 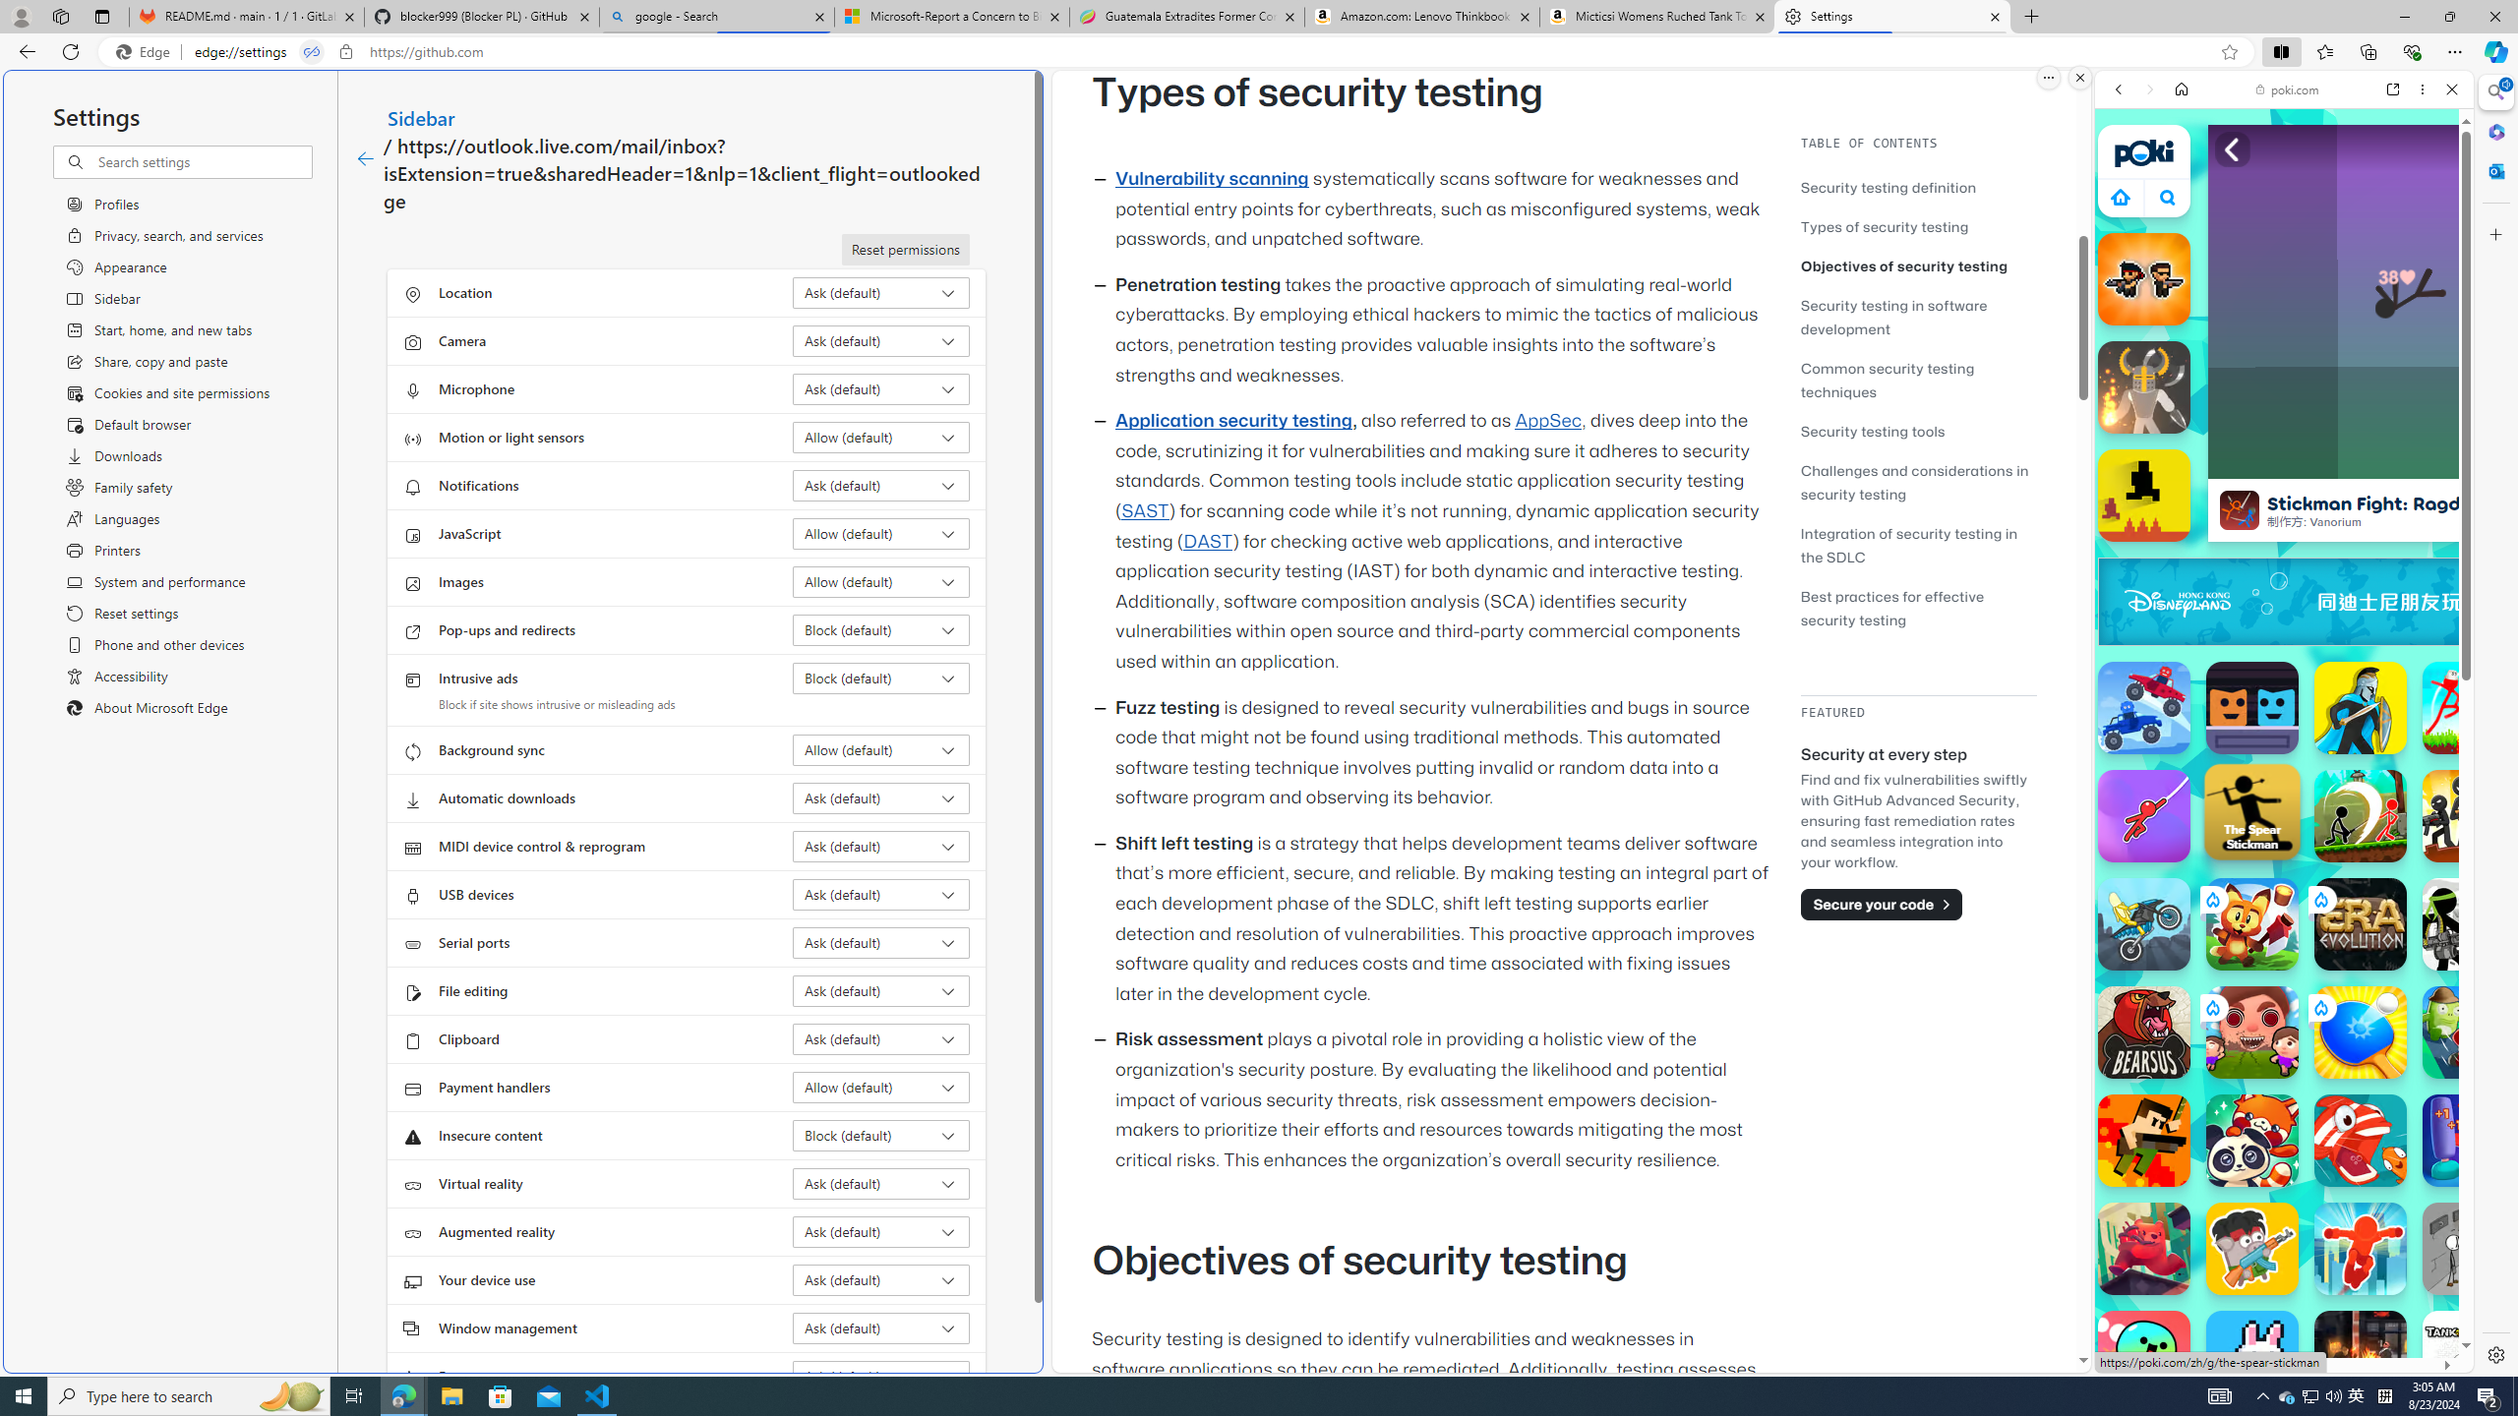 What do you see at coordinates (2144, 279) in the screenshot?
I see `Zombie Rush Zombie Rush` at bounding box center [2144, 279].